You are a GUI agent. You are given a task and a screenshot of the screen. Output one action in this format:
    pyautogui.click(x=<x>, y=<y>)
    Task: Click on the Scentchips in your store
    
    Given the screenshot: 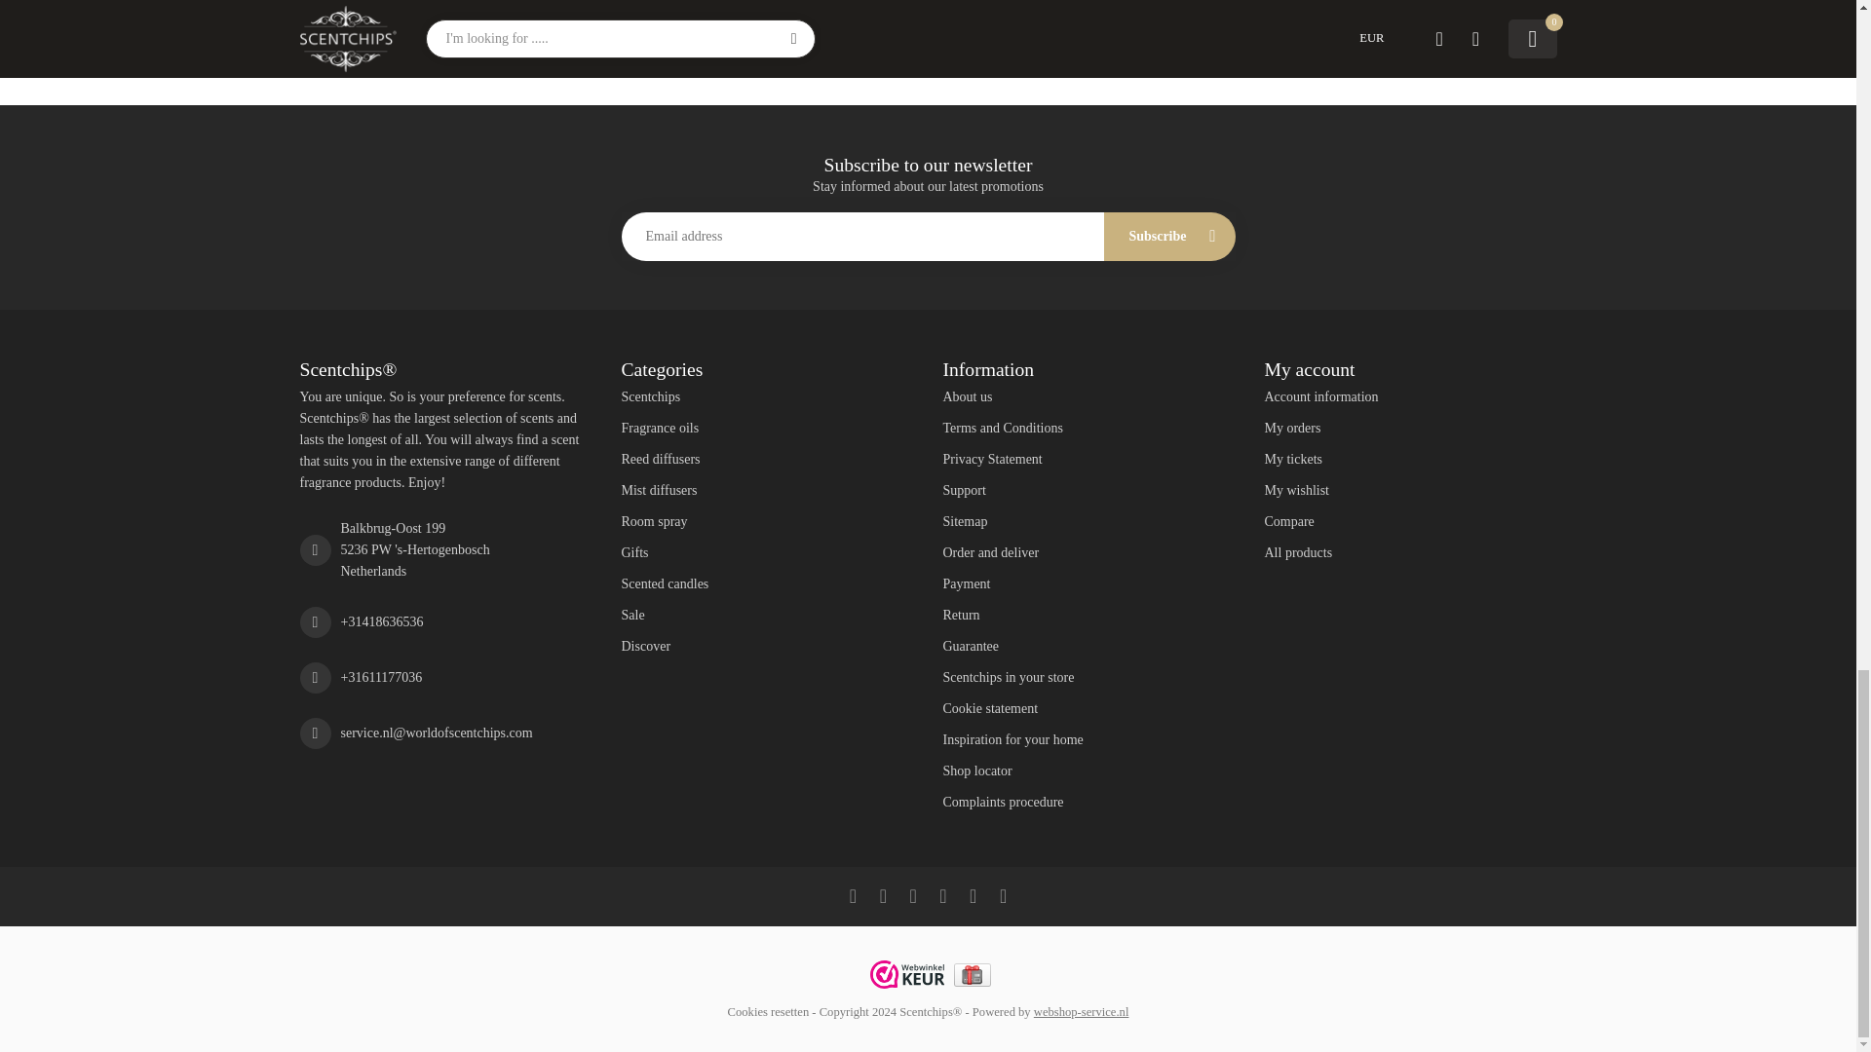 What is the action you would take?
    pyautogui.click(x=1088, y=678)
    